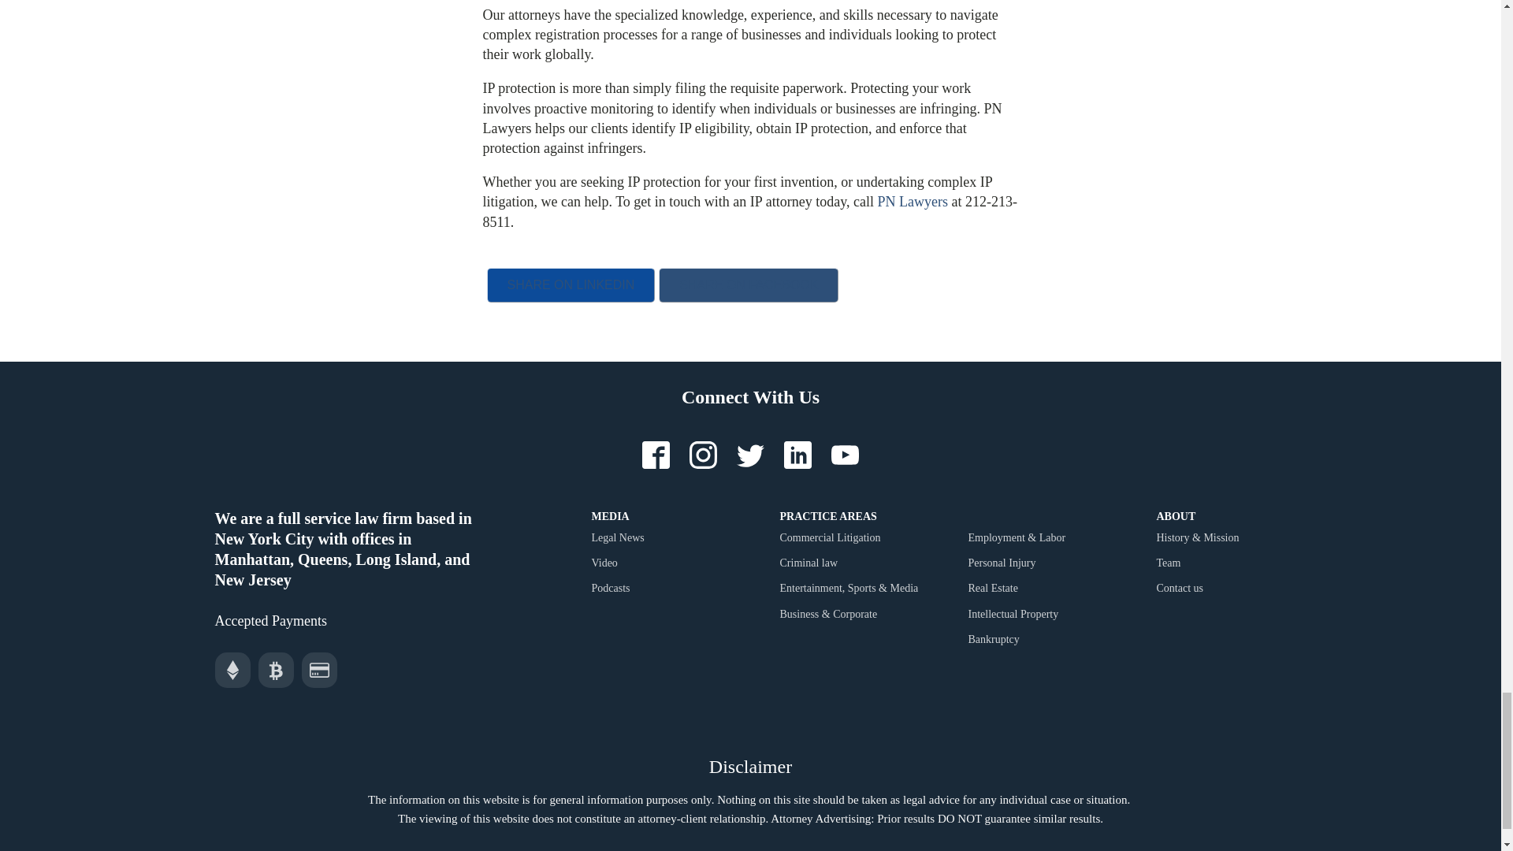 Image resolution: width=1513 pixels, height=851 pixels. Describe the element at coordinates (912, 202) in the screenshot. I see `PN Lawyers` at that location.